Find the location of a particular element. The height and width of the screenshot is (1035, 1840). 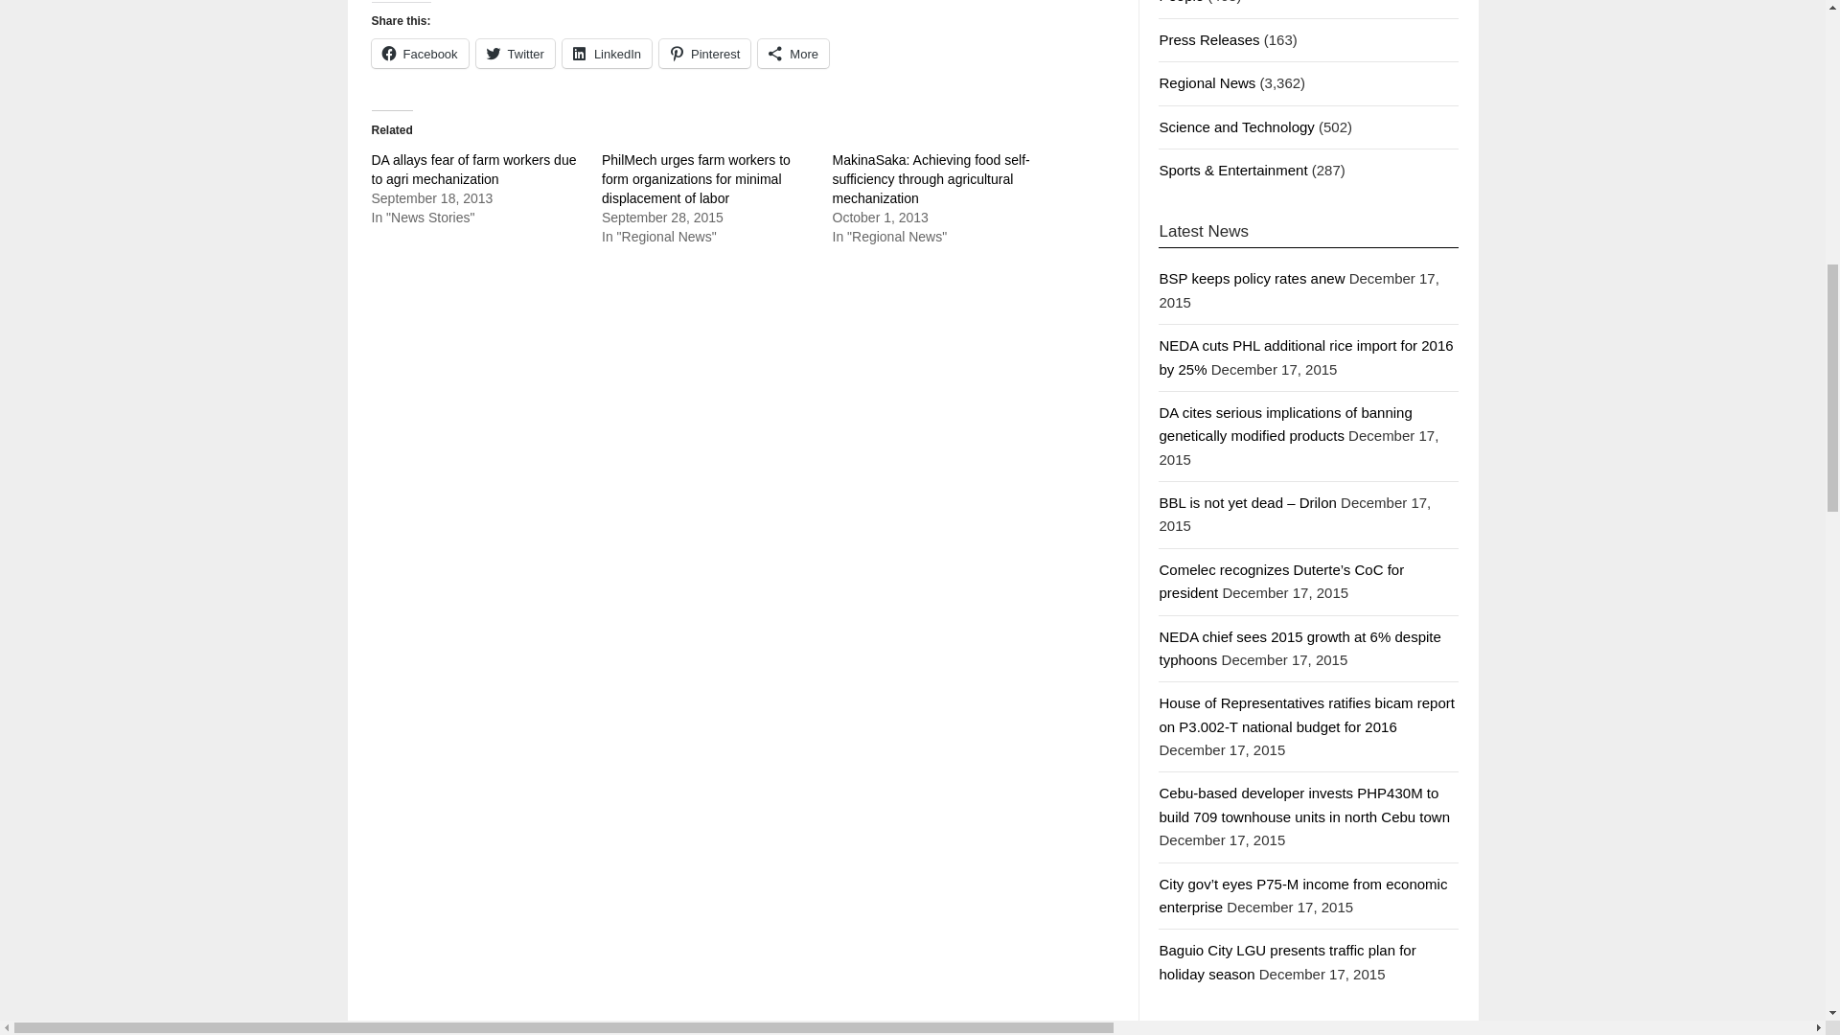

Click to share on LinkedIn is located at coordinates (607, 54).